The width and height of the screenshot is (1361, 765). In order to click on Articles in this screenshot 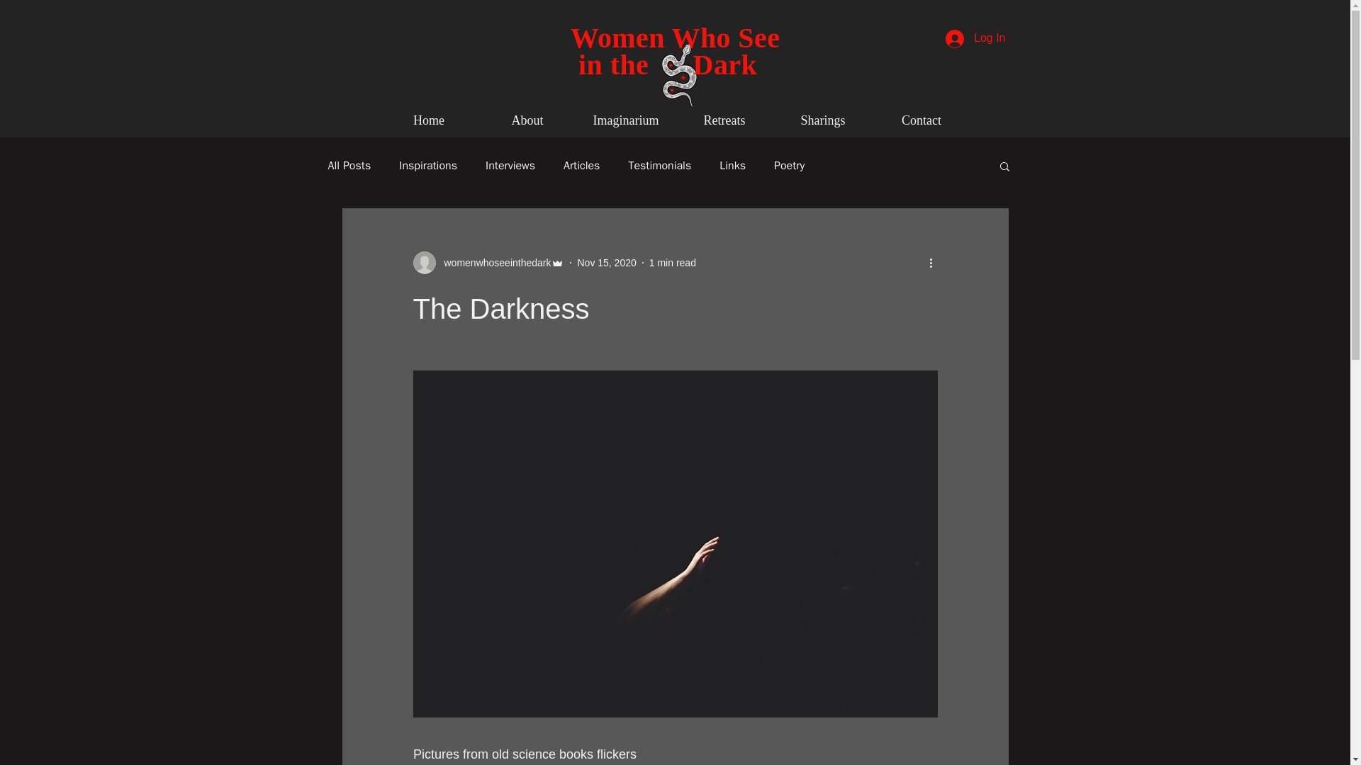, I will do `click(581, 166)`.